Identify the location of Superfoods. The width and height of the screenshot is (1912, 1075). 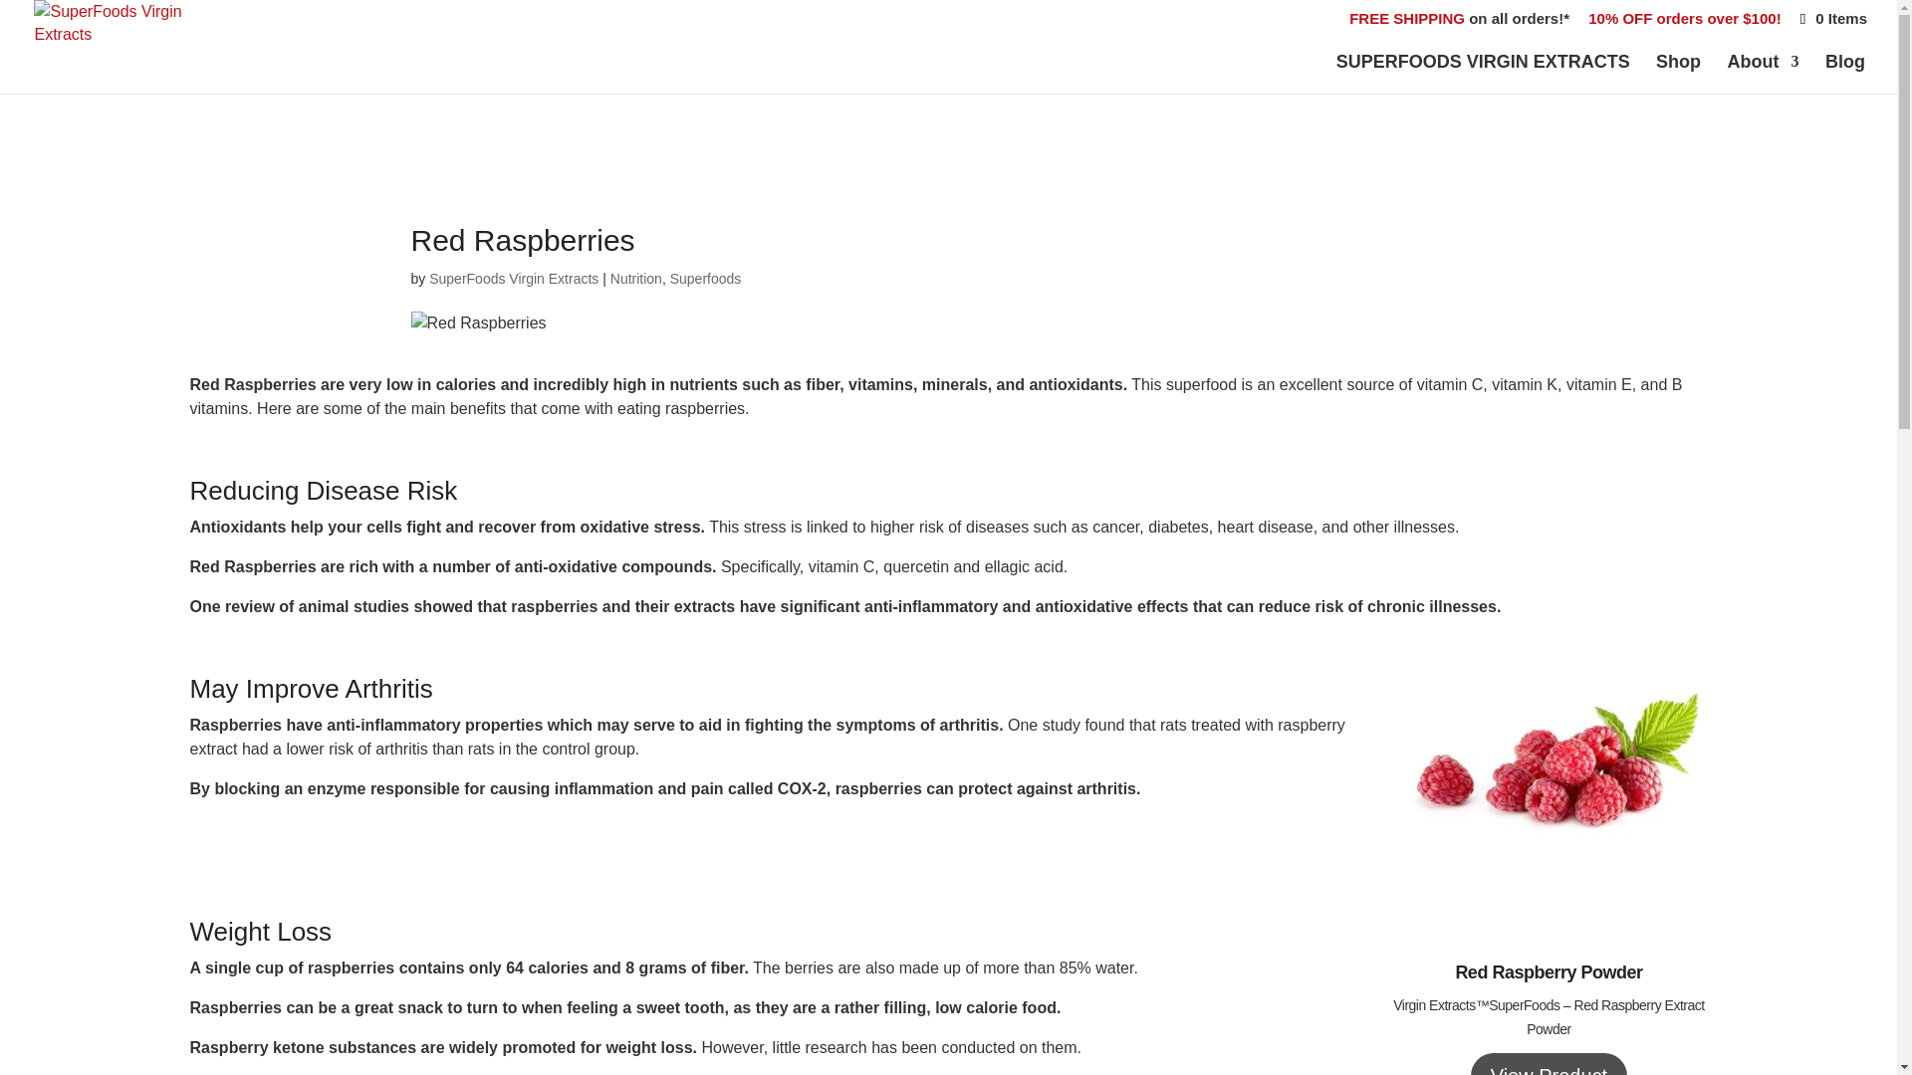
(705, 279).